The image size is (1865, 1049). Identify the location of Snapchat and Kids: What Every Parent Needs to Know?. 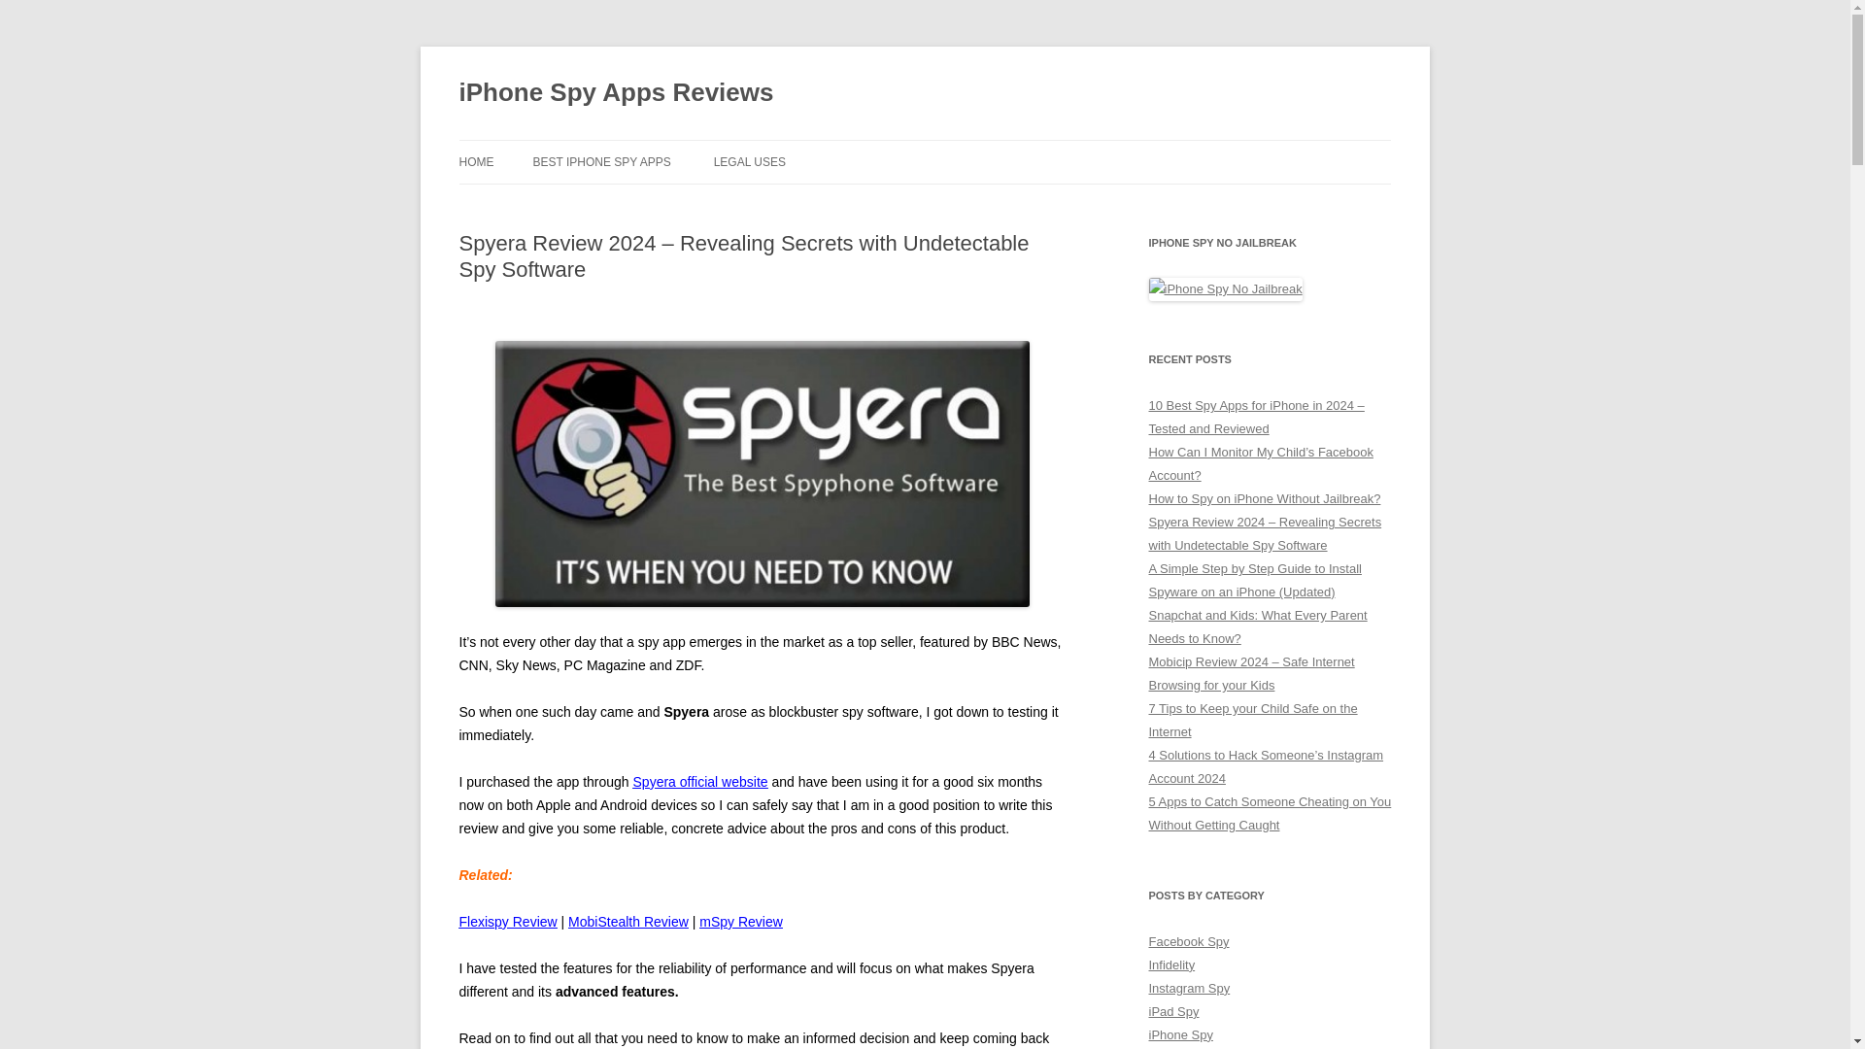
(1257, 627).